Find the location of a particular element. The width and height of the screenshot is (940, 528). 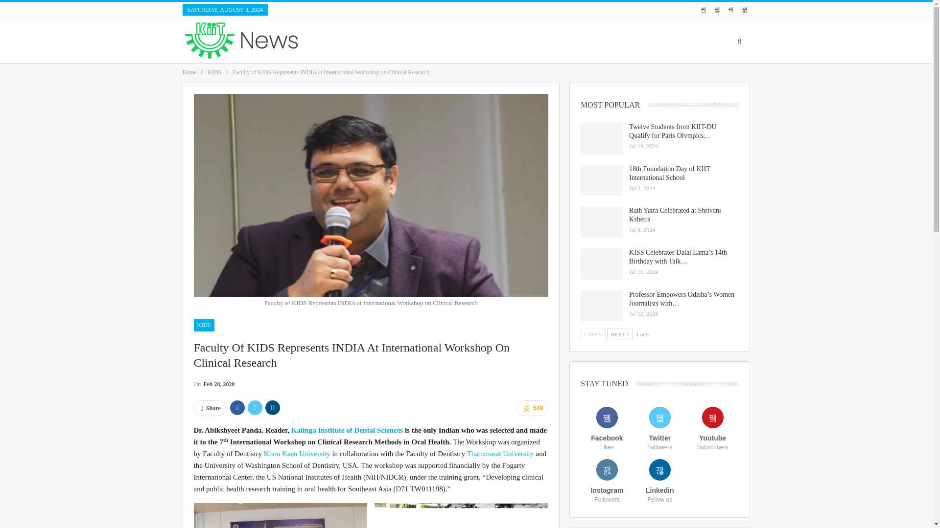

Khon Kaen University is located at coordinates (297, 264).